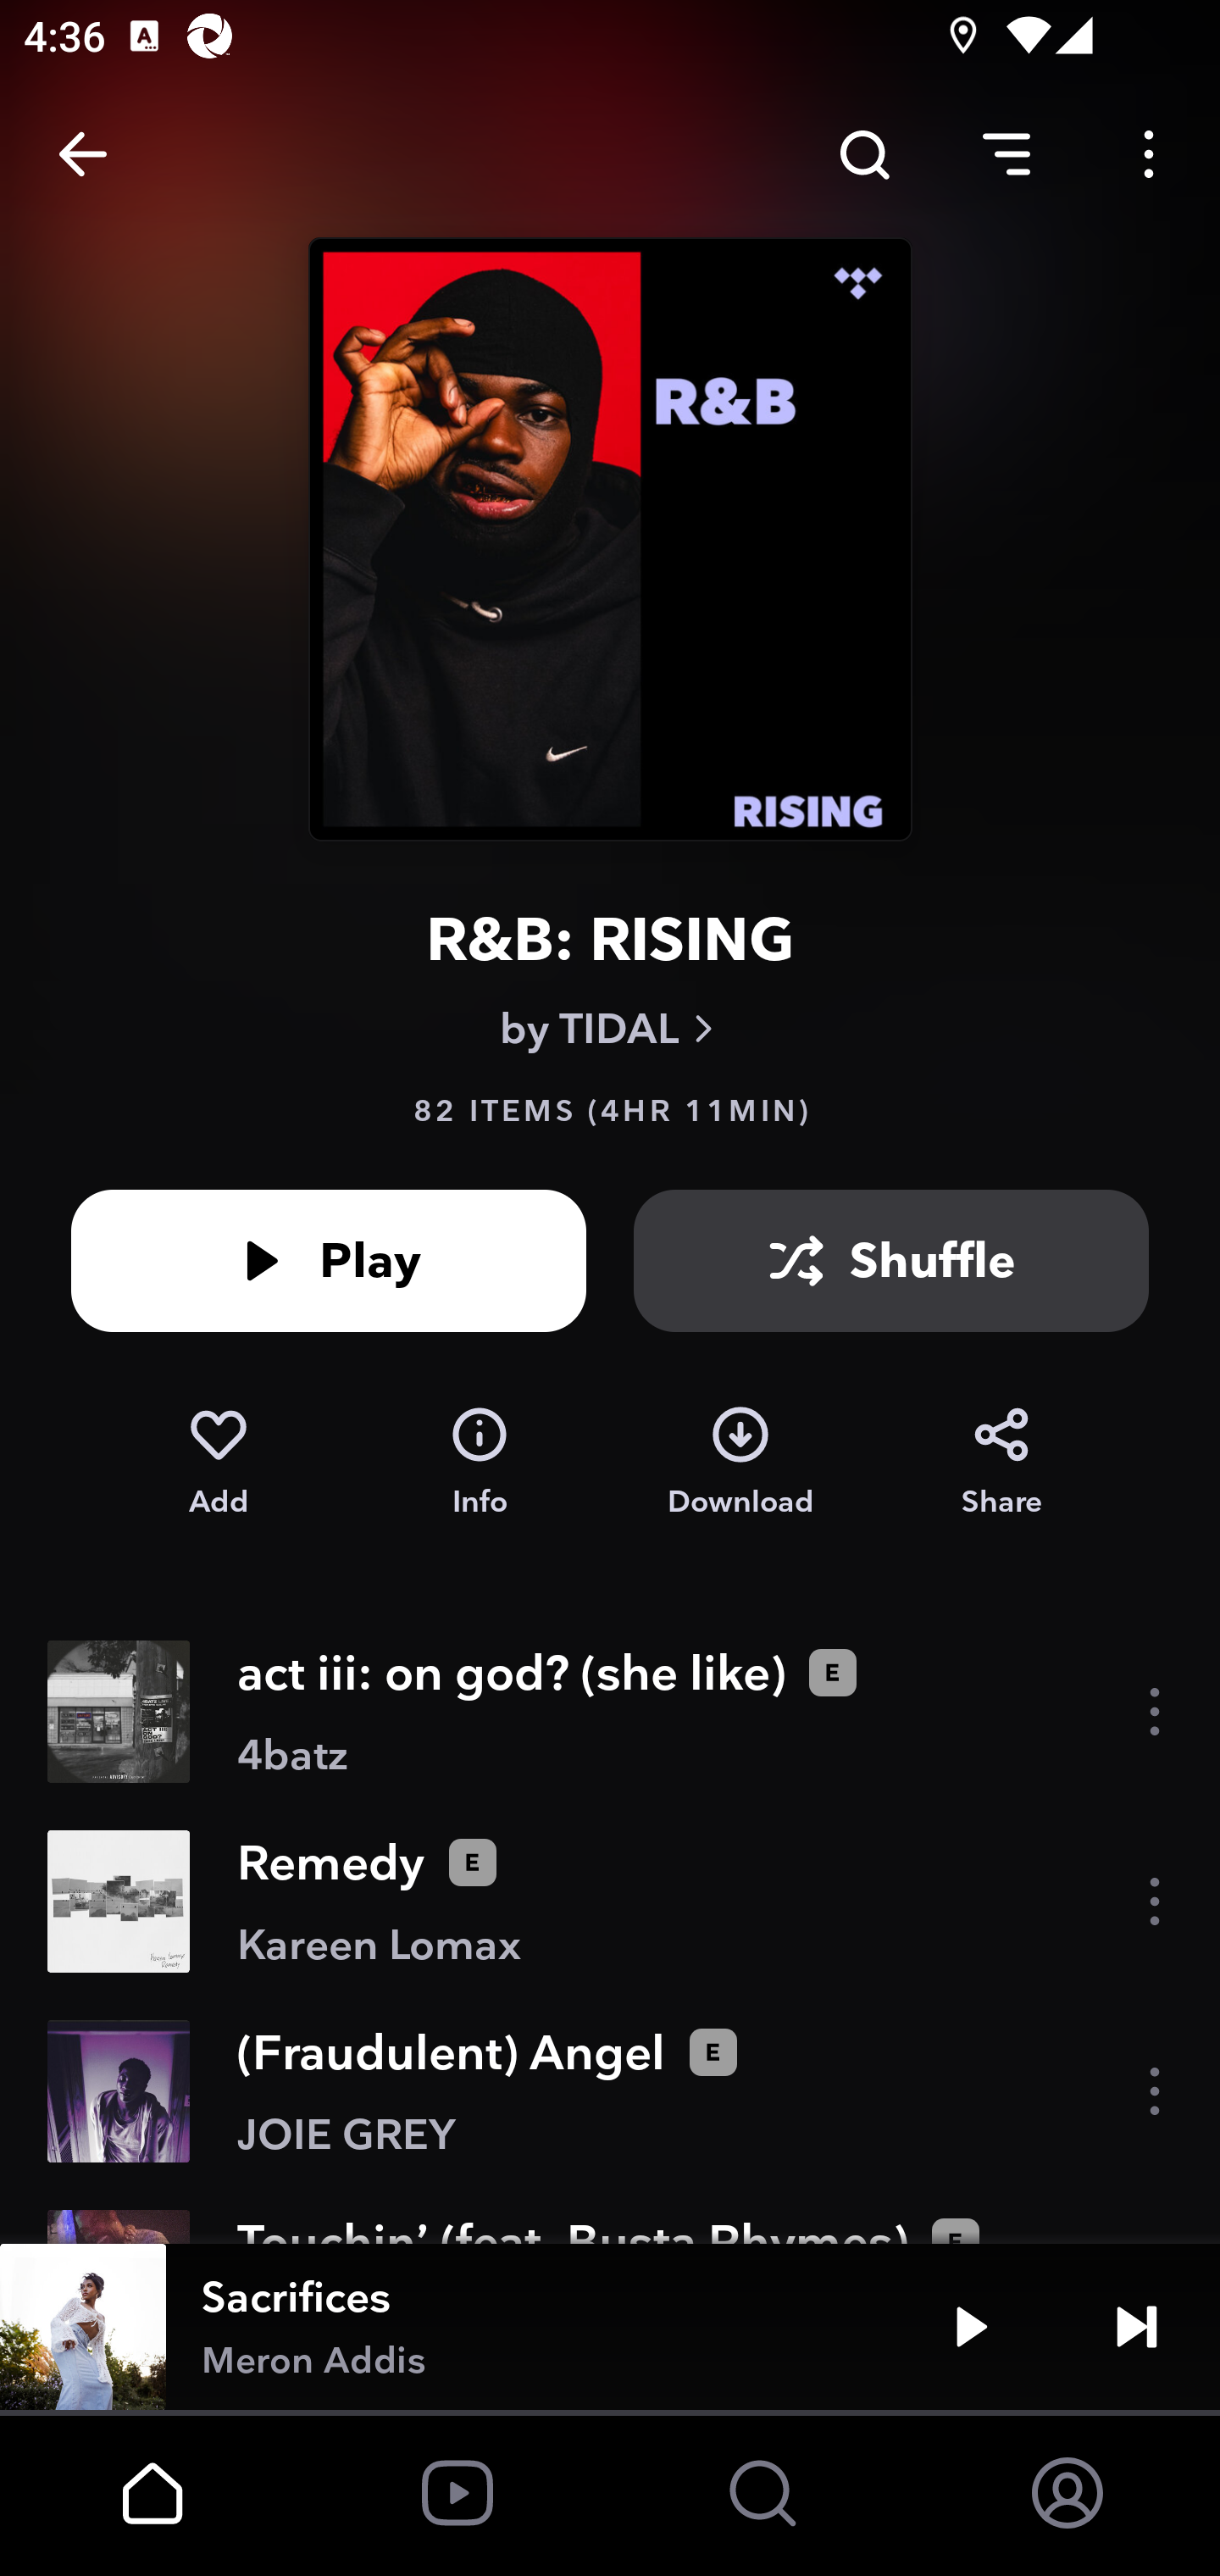 The height and width of the screenshot is (2576, 1220). I want to click on Sorting, so click(1006, 154).